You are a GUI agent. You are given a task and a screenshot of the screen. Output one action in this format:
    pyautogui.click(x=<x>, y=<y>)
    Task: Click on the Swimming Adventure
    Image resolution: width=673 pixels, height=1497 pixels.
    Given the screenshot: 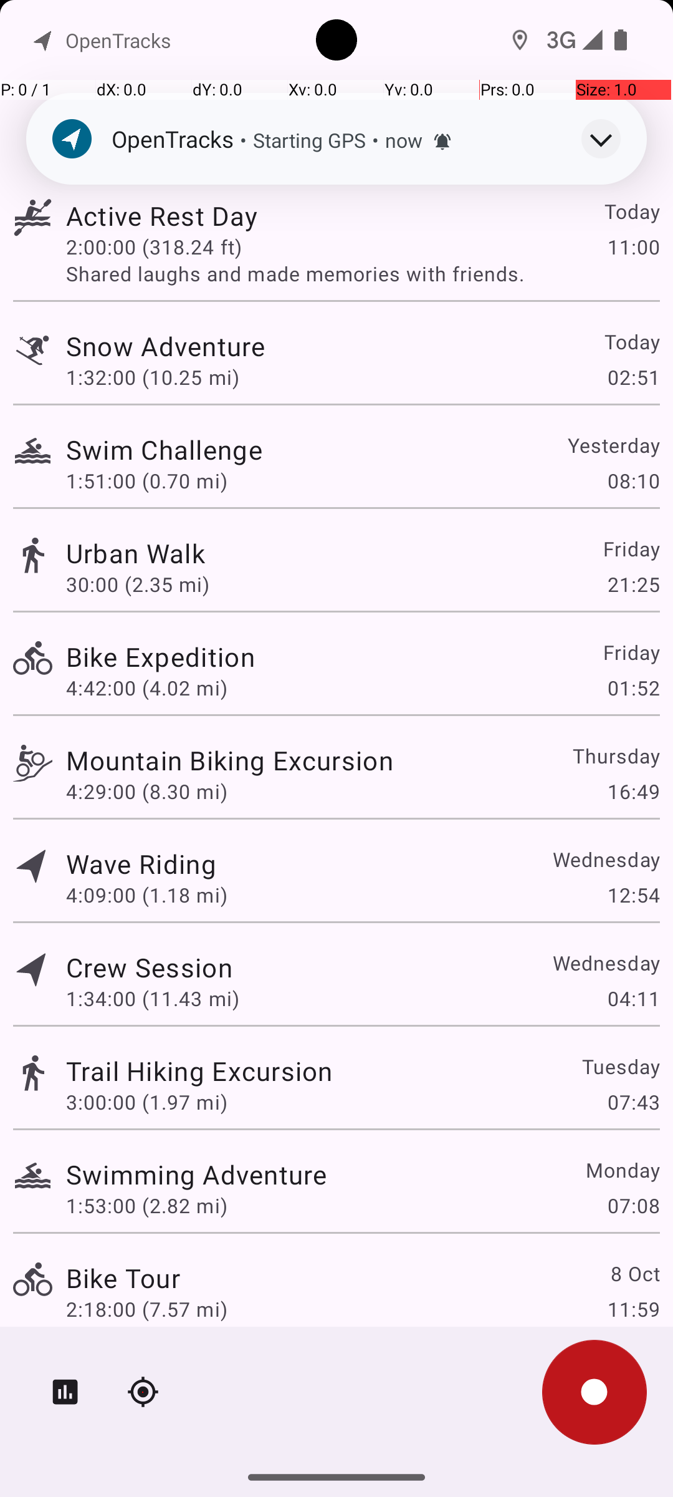 What is the action you would take?
    pyautogui.click(x=196, y=1174)
    